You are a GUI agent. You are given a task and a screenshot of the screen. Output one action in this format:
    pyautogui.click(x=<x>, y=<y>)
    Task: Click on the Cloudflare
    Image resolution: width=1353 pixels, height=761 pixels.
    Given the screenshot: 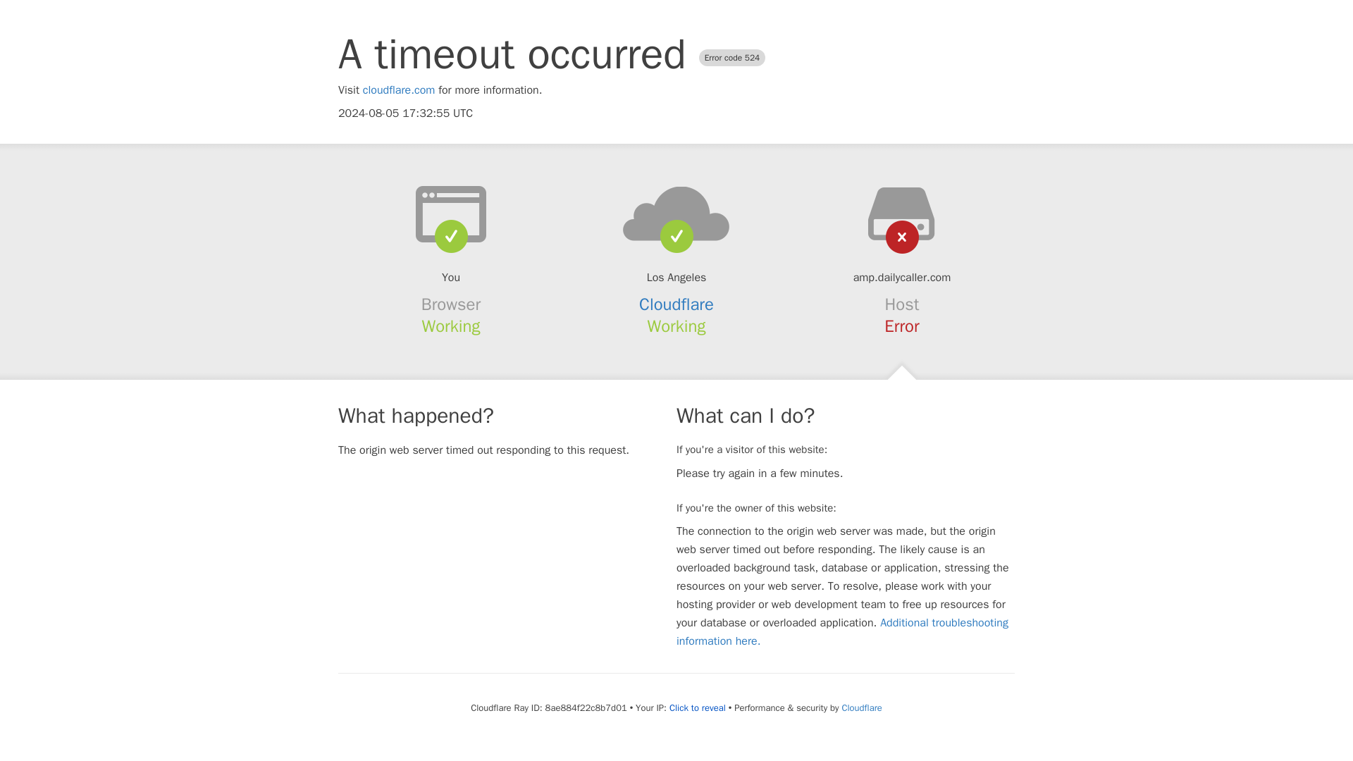 What is the action you would take?
    pyautogui.click(x=861, y=707)
    